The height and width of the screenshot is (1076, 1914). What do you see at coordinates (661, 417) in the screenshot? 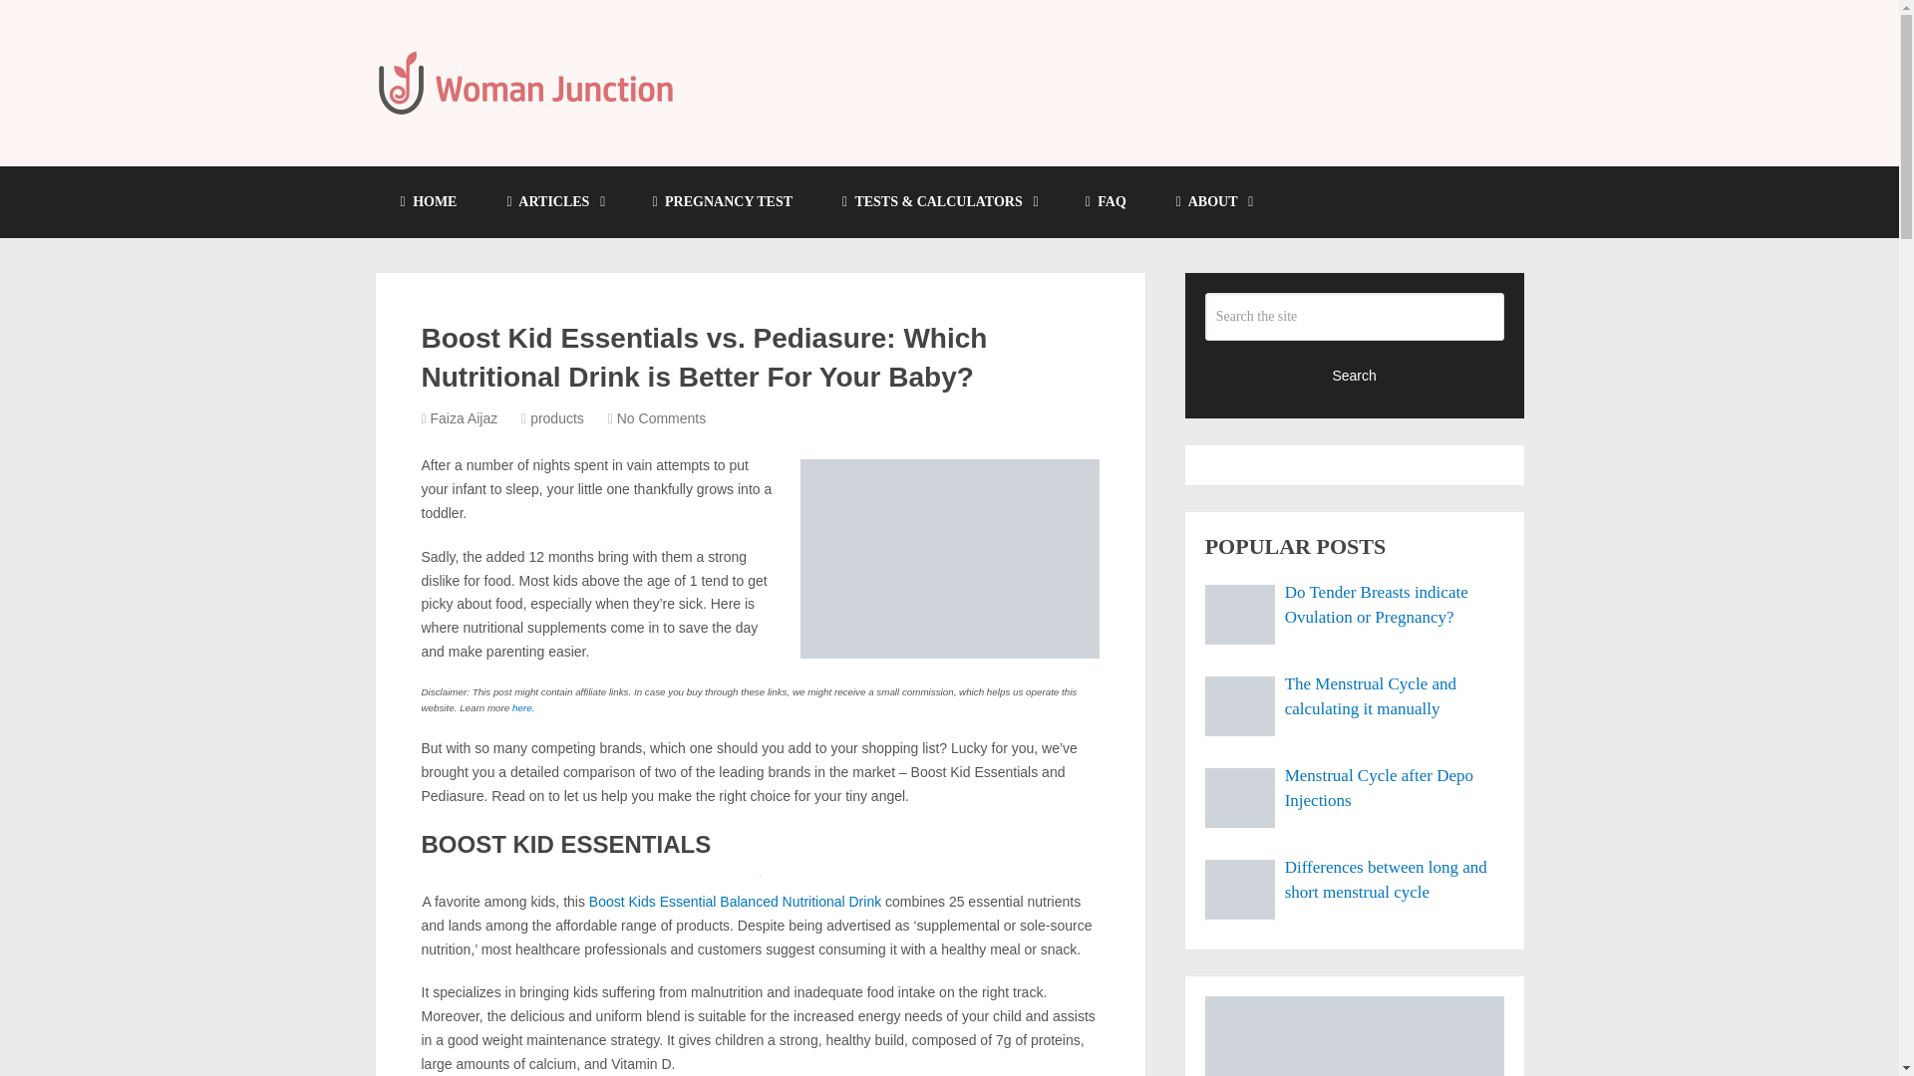
I see `No Comments` at bounding box center [661, 417].